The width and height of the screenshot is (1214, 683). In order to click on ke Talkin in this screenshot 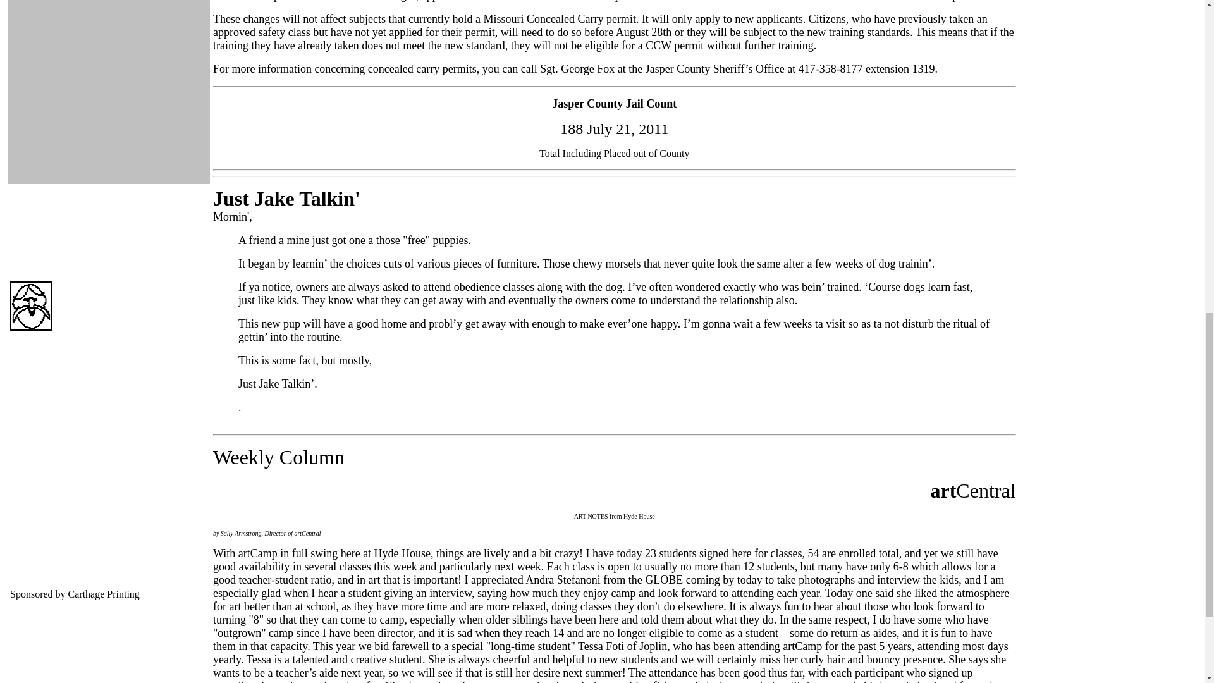, I will do `click(314, 202)`.